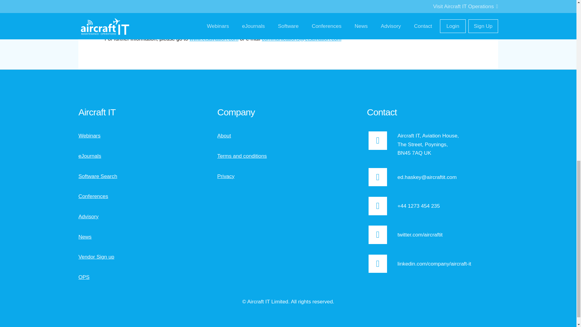 Image resolution: width=581 pixels, height=327 pixels. Describe the element at coordinates (214, 39) in the screenshot. I see `www.etsaviation.com` at that location.